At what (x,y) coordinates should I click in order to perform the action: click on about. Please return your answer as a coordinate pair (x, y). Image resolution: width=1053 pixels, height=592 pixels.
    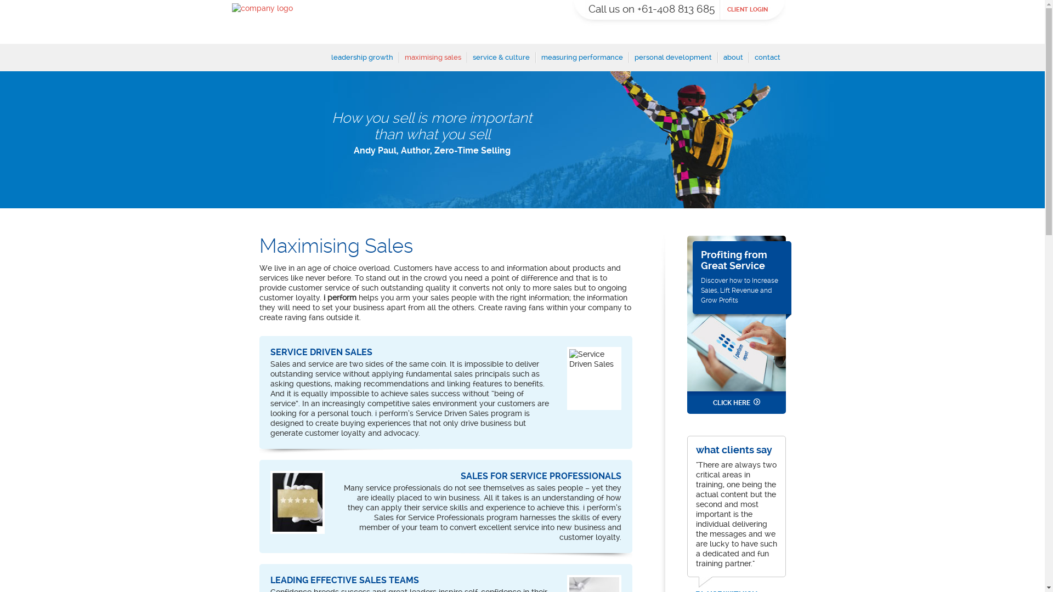
    Looking at the image, I should click on (733, 61).